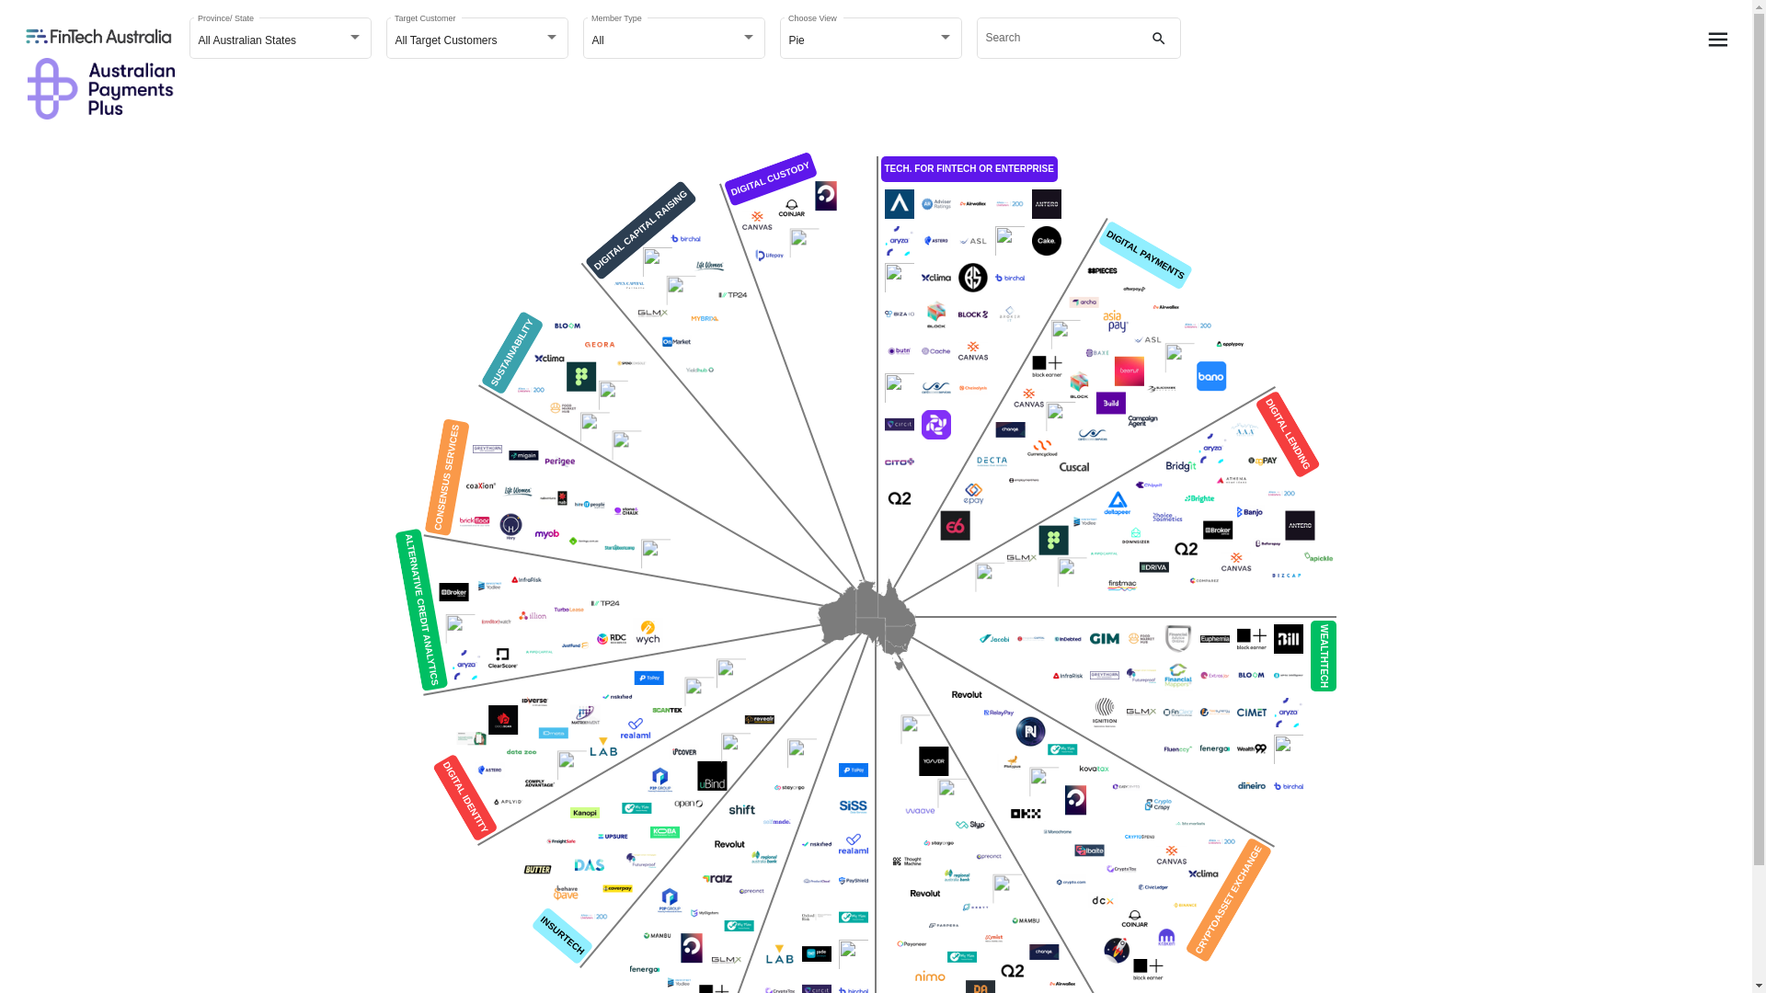 The height and width of the screenshot is (993, 1766). Describe the element at coordinates (605, 603) in the screenshot. I see `Tradeplus24` at that location.